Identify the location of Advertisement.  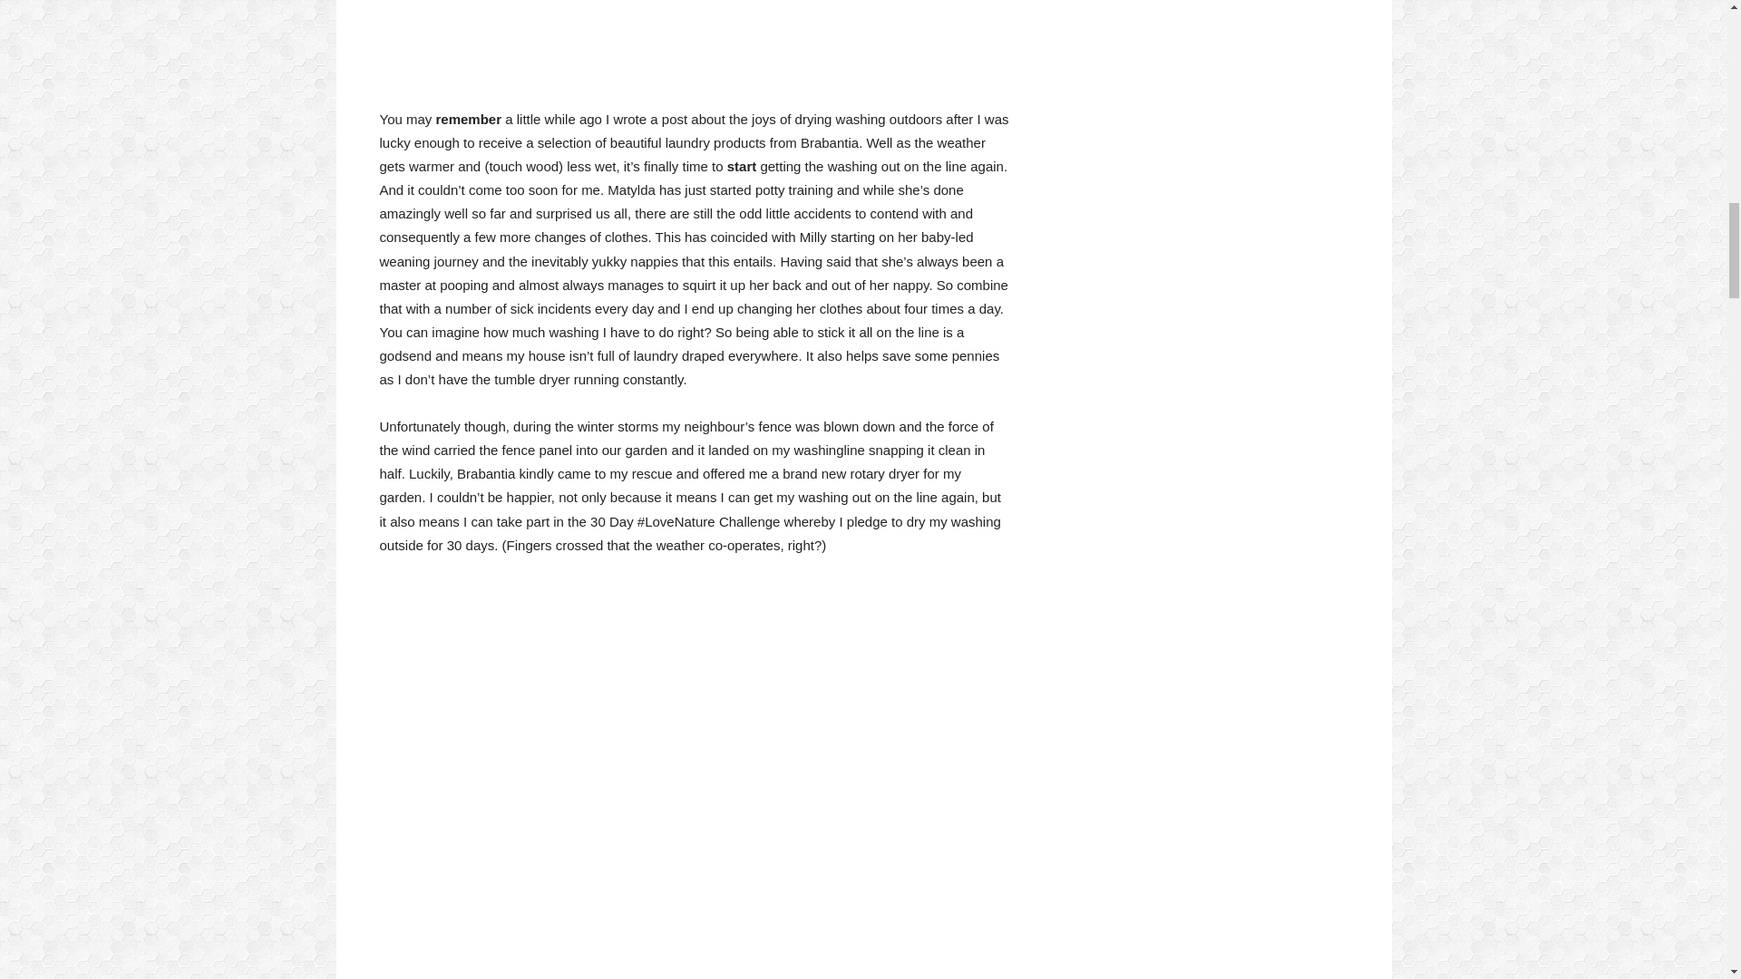
(695, 972).